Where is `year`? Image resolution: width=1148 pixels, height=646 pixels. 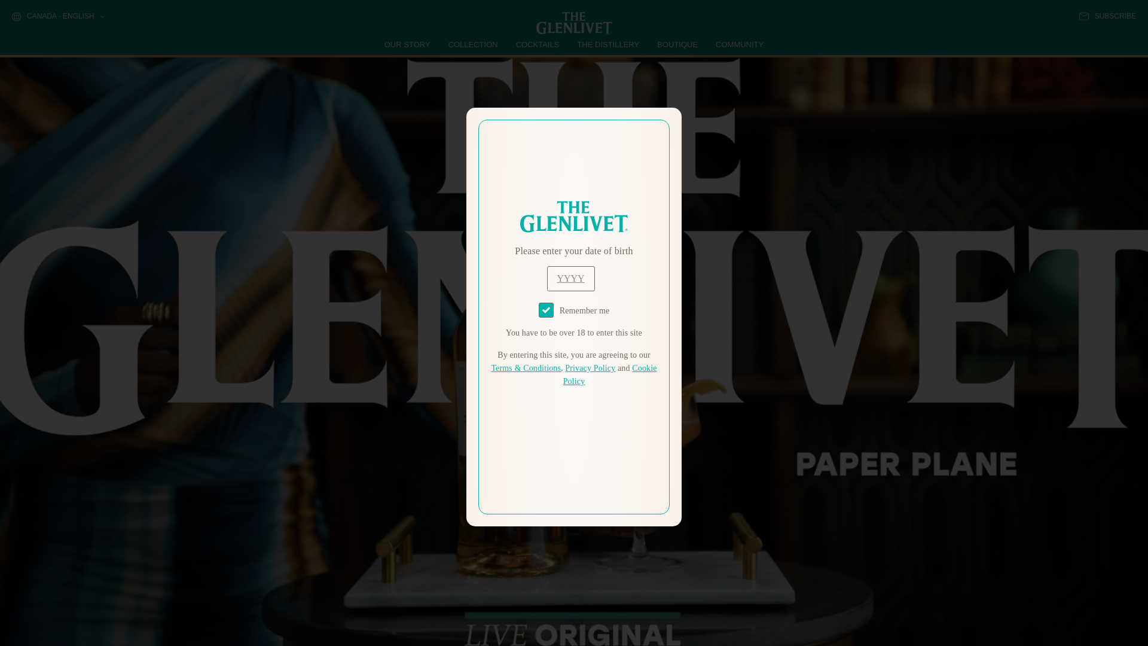
year is located at coordinates (570, 279).